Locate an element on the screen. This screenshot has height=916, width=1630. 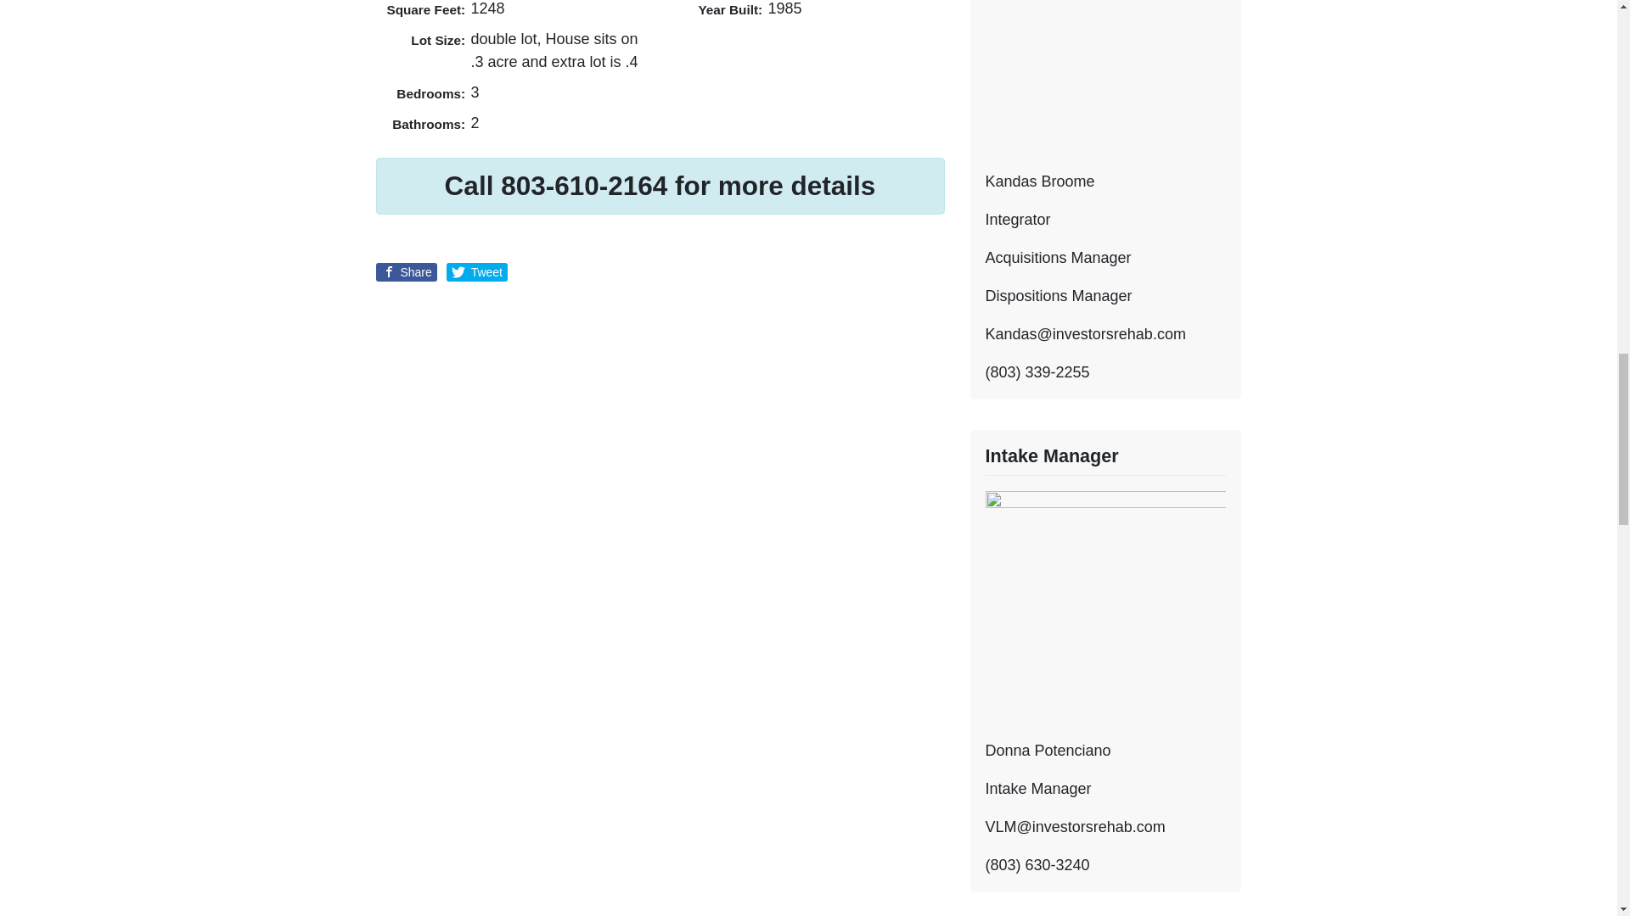
Tweet is located at coordinates (477, 271).